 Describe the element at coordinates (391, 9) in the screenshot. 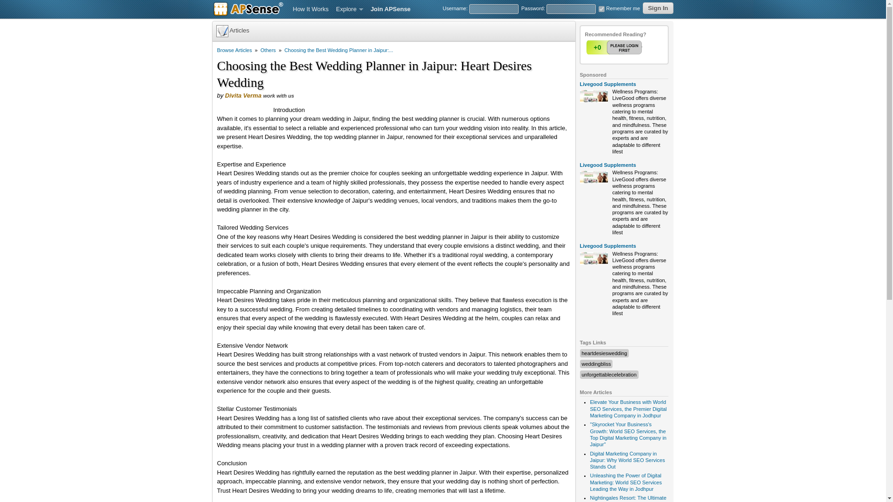

I see `Join APSense` at that location.